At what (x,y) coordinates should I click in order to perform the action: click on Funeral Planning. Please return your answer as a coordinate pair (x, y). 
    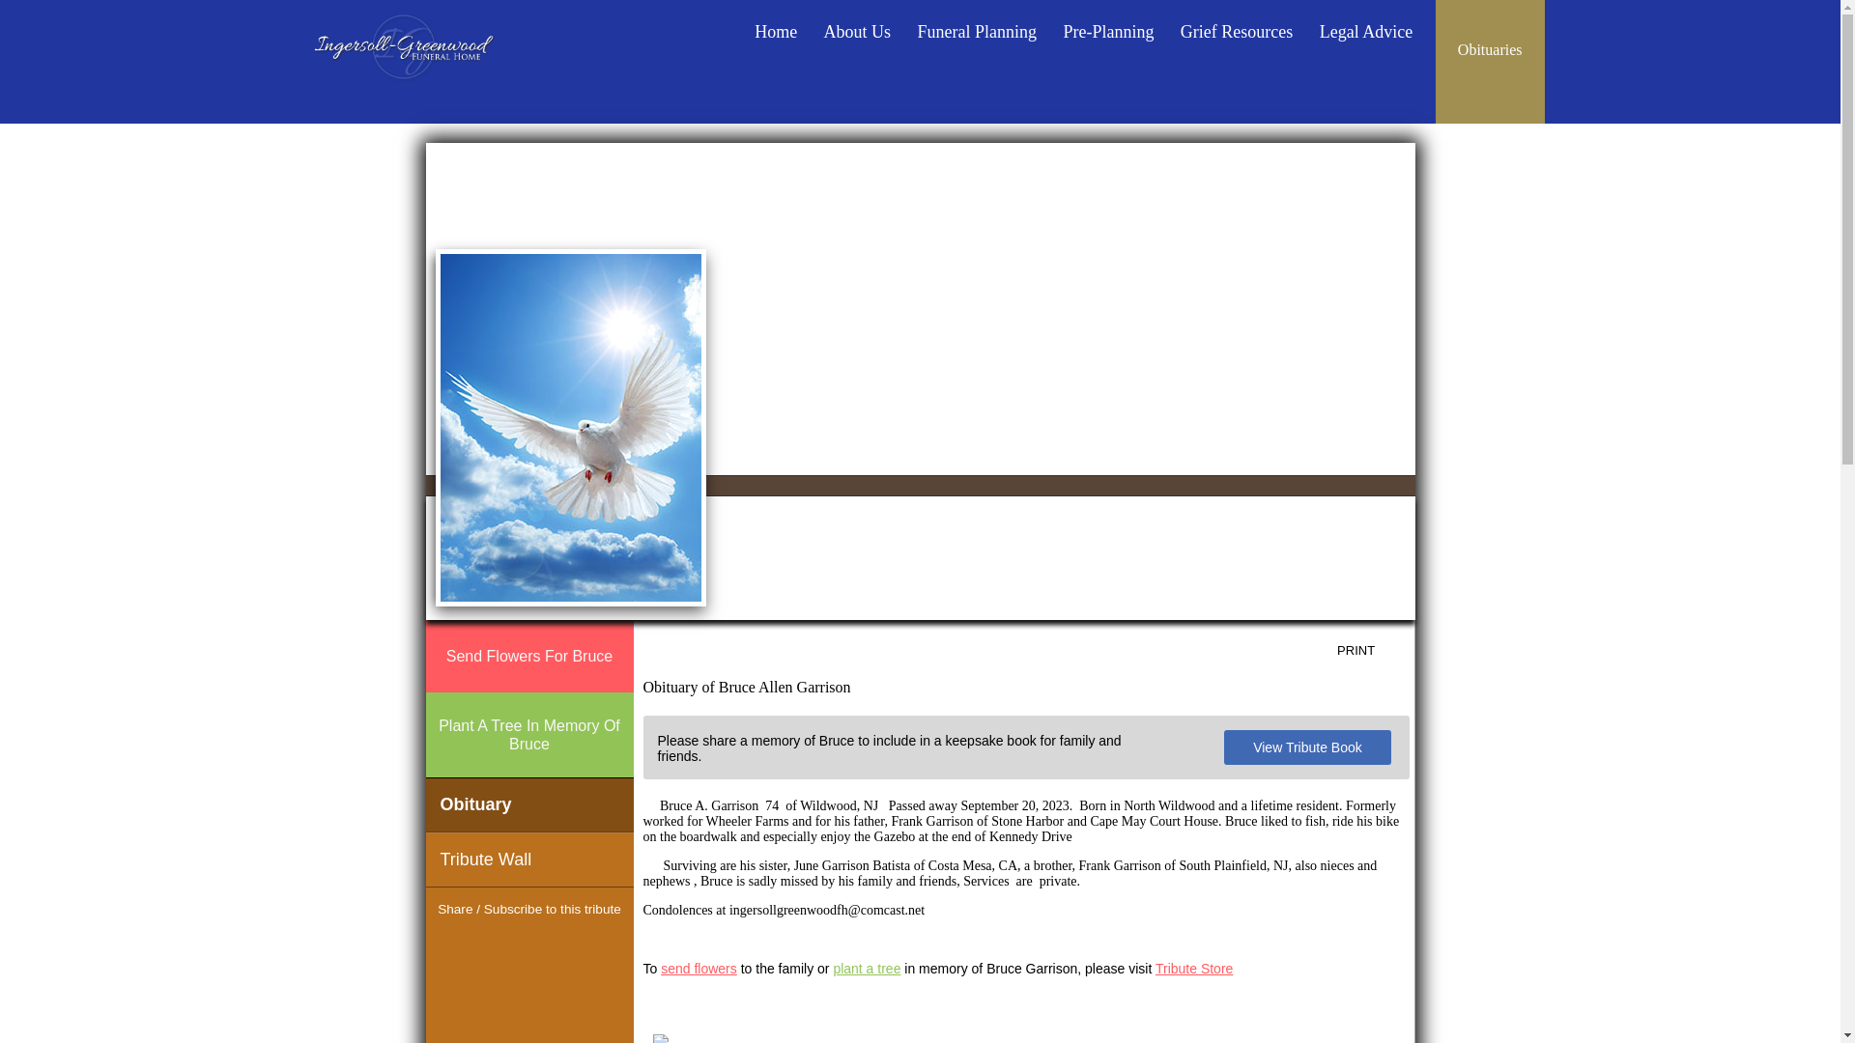
    Looking at the image, I should click on (977, 25).